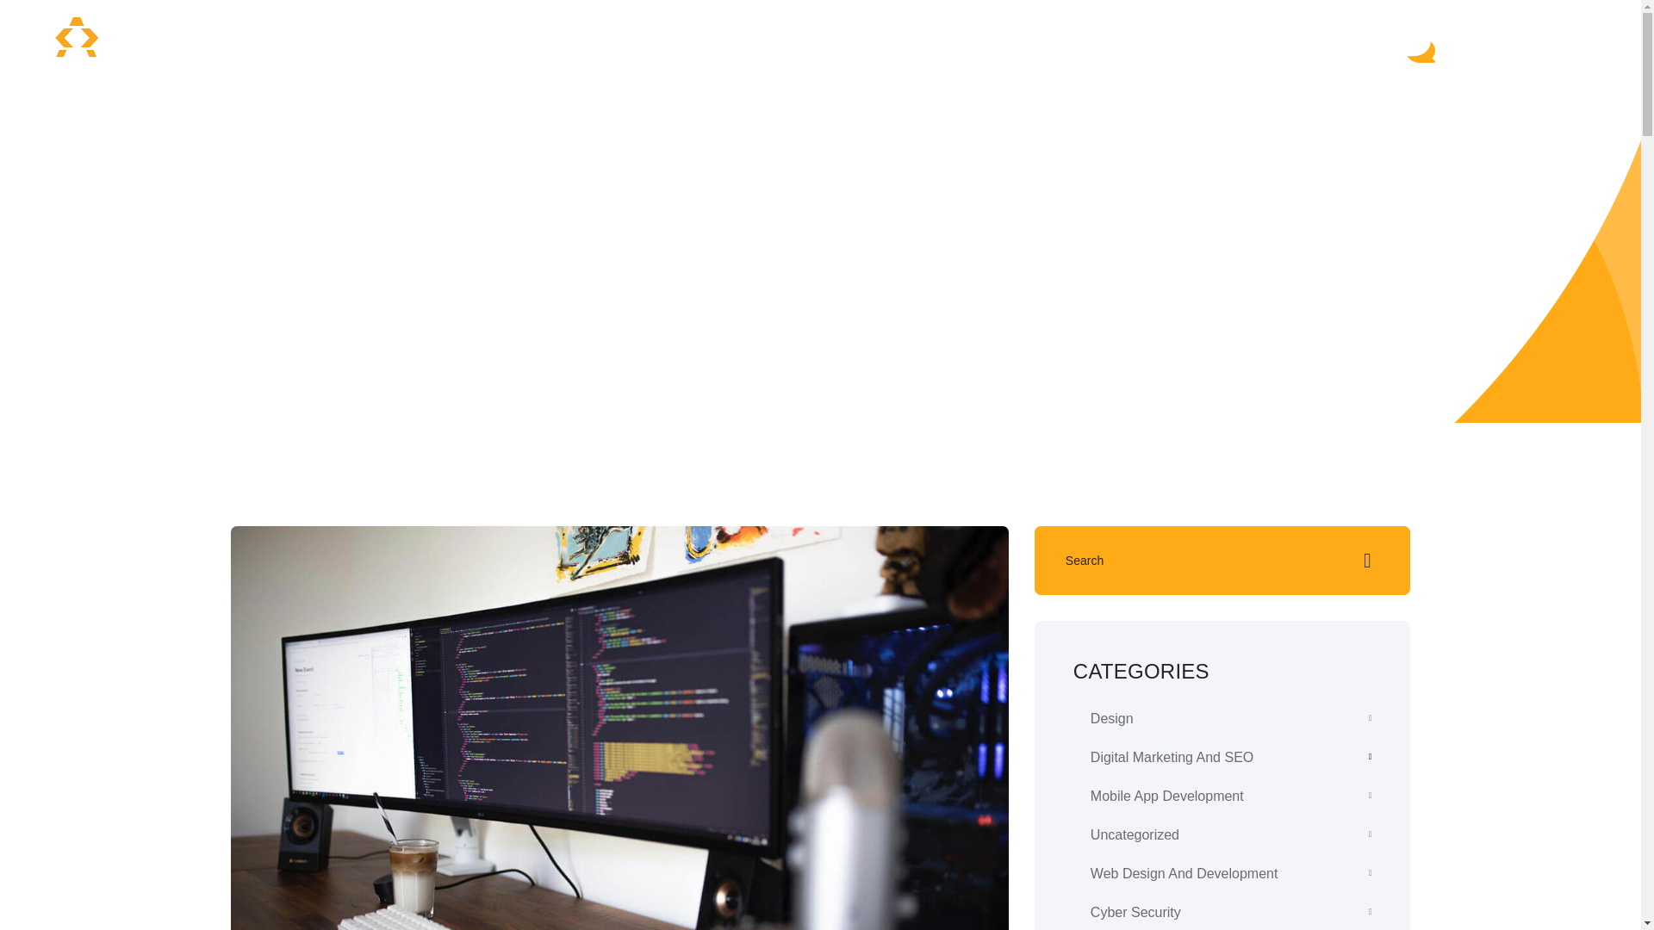 The image size is (1654, 930). Describe the element at coordinates (972, 46) in the screenshot. I see `ABOUT US` at that location.